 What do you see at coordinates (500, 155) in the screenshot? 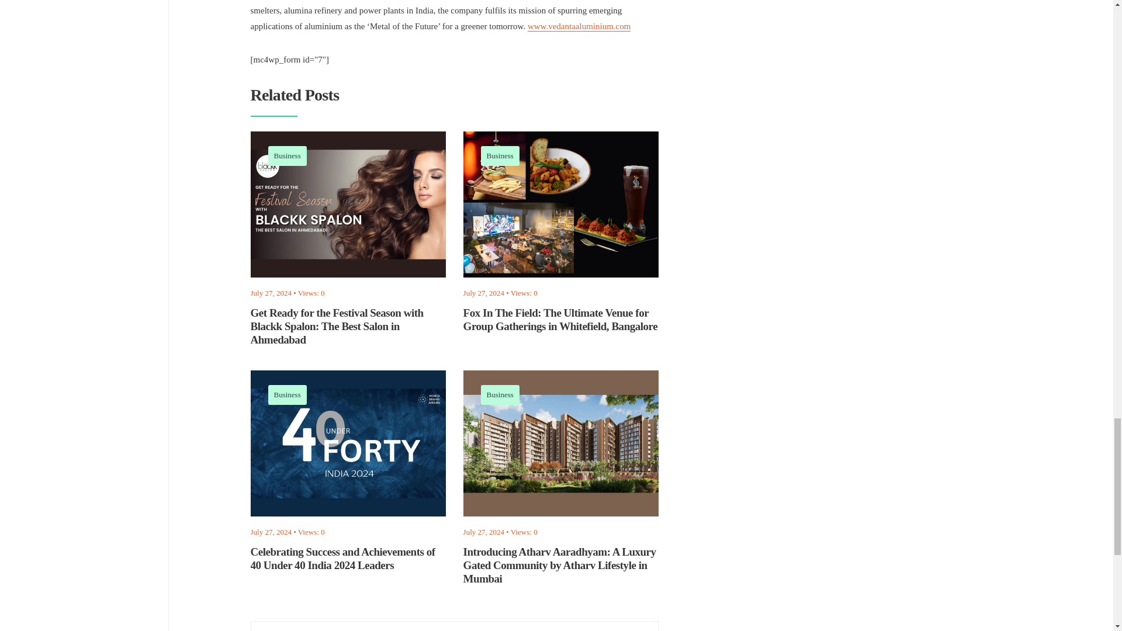
I see `Business` at bounding box center [500, 155].